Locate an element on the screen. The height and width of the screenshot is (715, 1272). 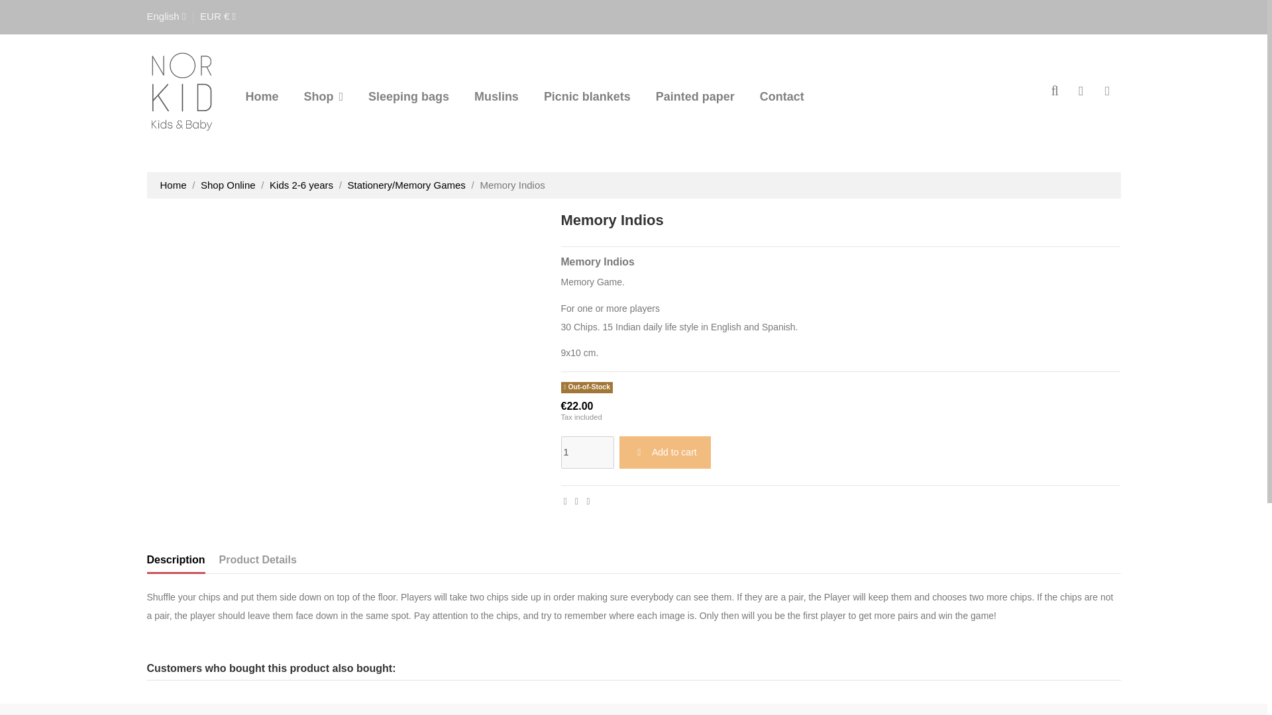
Home is located at coordinates (261, 96).